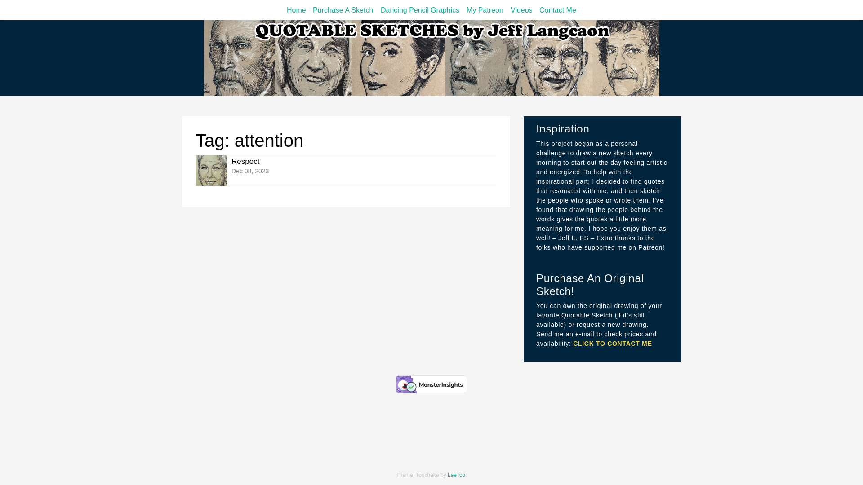 The image size is (863, 485). I want to click on Home, so click(296, 10).